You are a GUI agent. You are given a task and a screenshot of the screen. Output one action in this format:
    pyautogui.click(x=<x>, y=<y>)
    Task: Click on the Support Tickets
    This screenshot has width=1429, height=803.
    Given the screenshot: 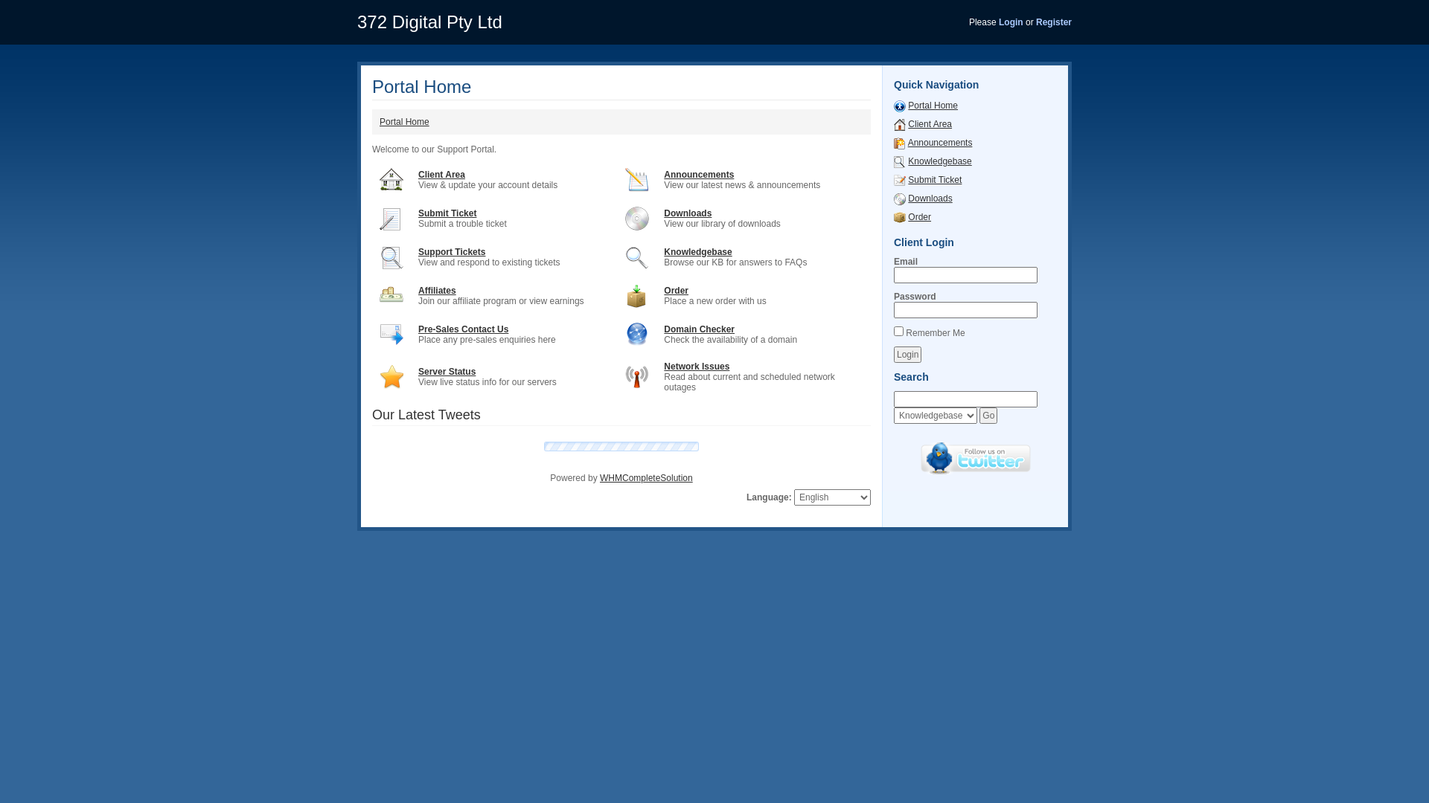 What is the action you would take?
    pyautogui.click(x=452, y=252)
    